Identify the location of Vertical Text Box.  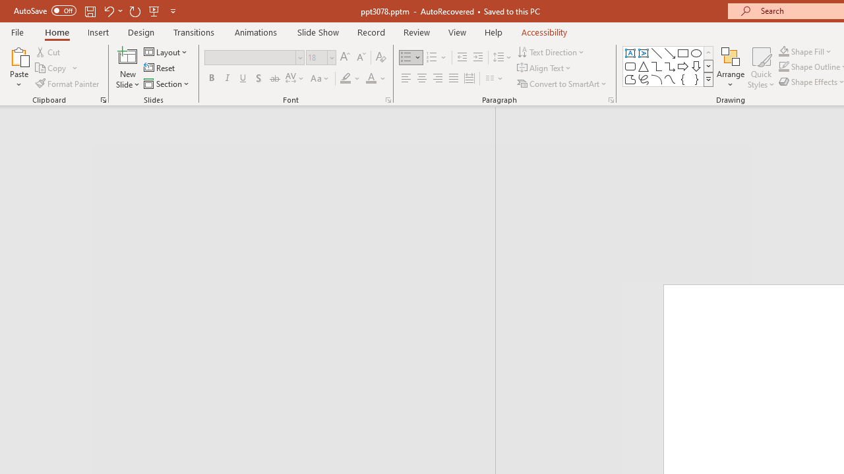
(644, 53).